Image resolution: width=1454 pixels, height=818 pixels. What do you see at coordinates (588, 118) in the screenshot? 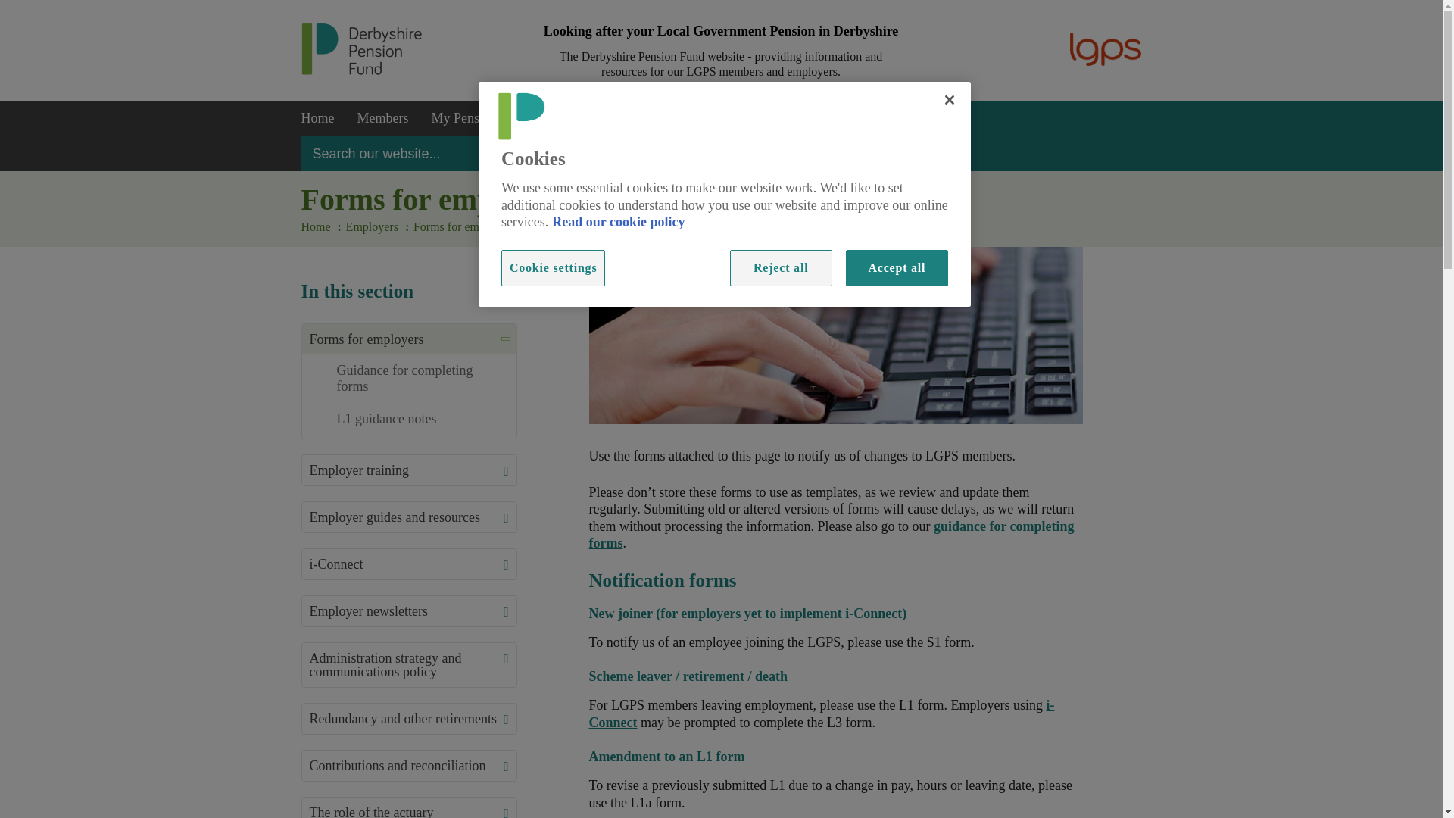
I see `Go to Employers` at bounding box center [588, 118].